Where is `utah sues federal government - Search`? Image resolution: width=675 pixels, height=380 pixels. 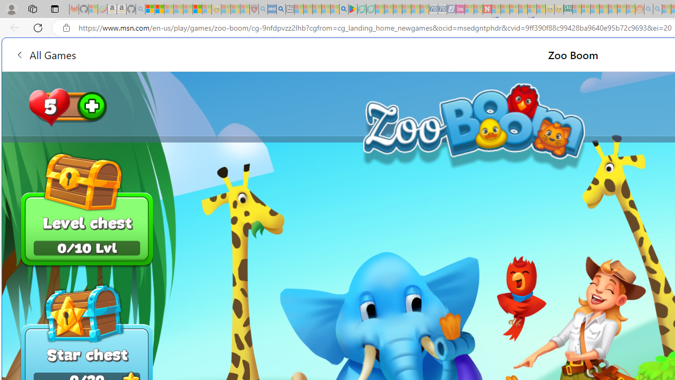 utah sues federal government - Search is located at coordinates (281, 9).